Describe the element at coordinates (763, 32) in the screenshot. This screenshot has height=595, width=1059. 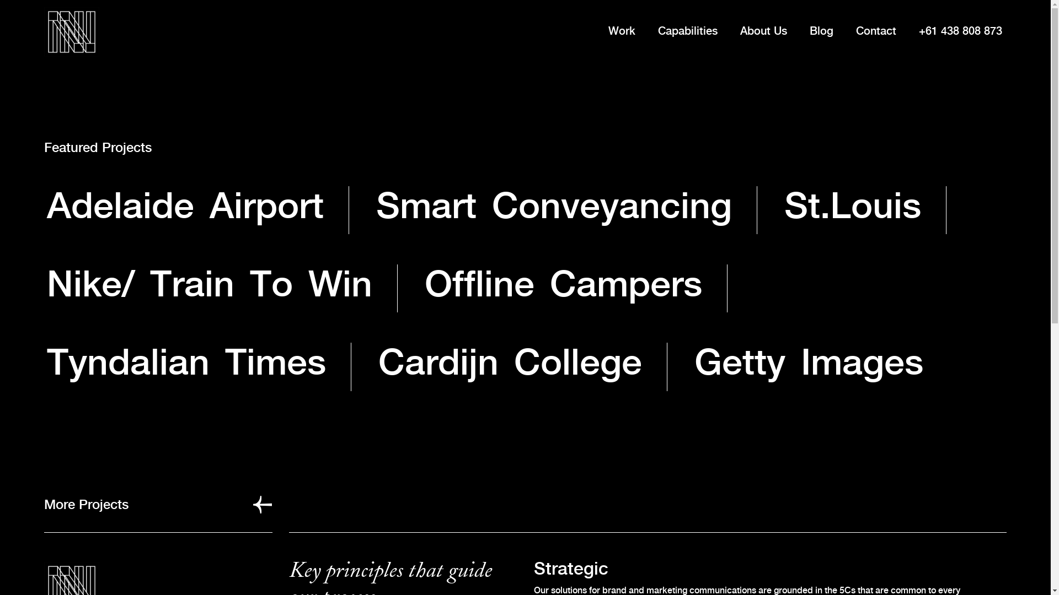
I see `About Us` at that location.